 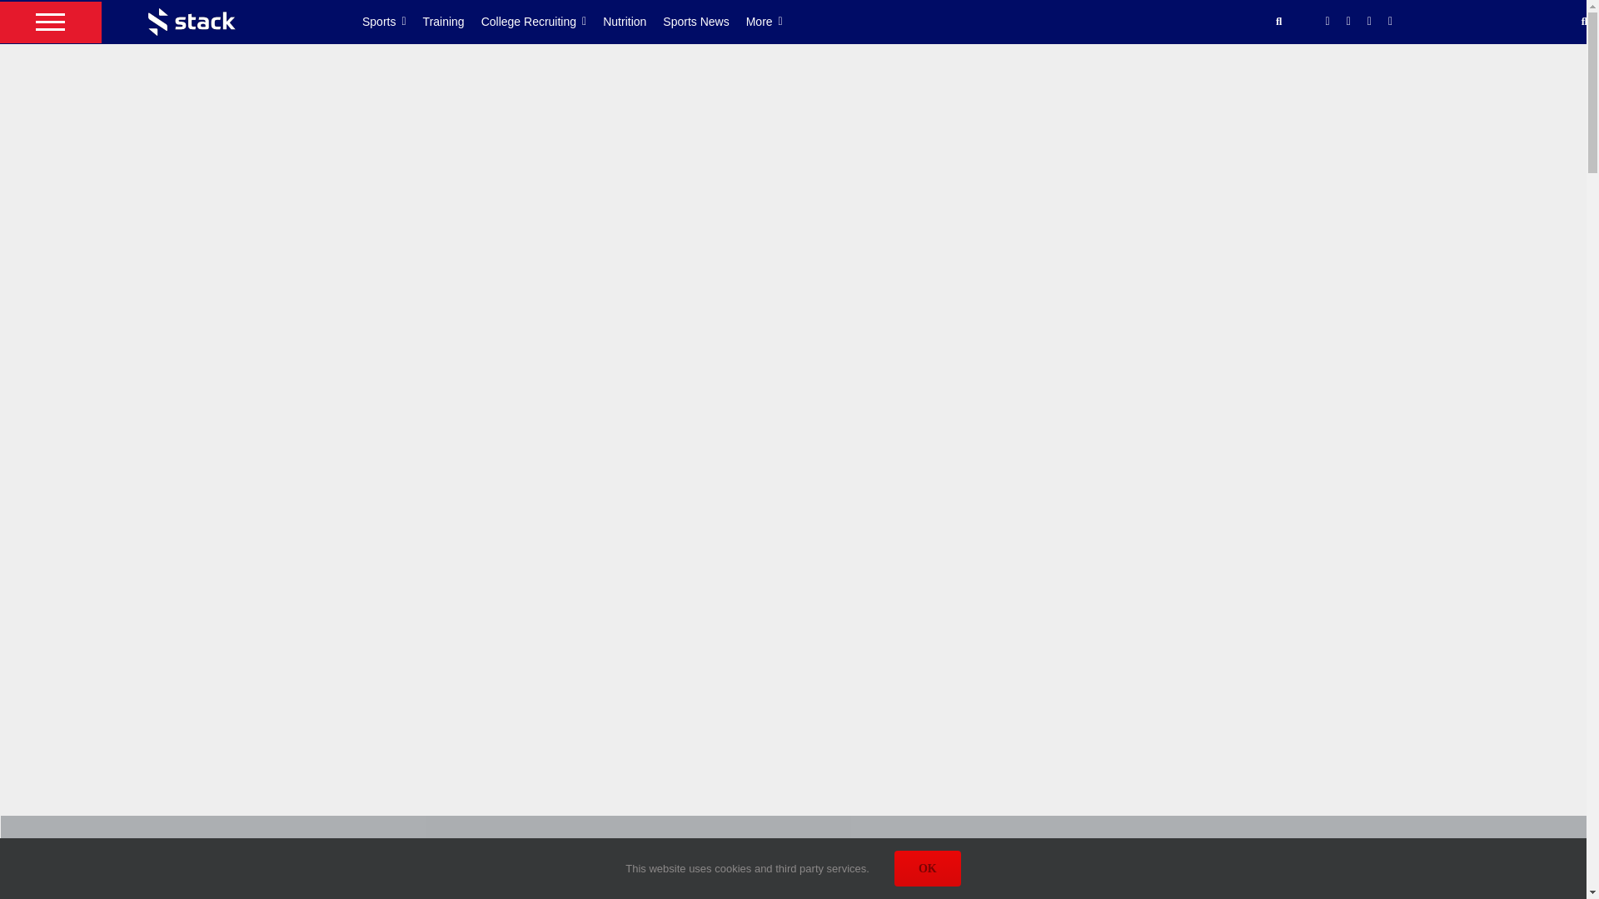 What do you see at coordinates (393, 22) in the screenshot?
I see `Sports` at bounding box center [393, 22].